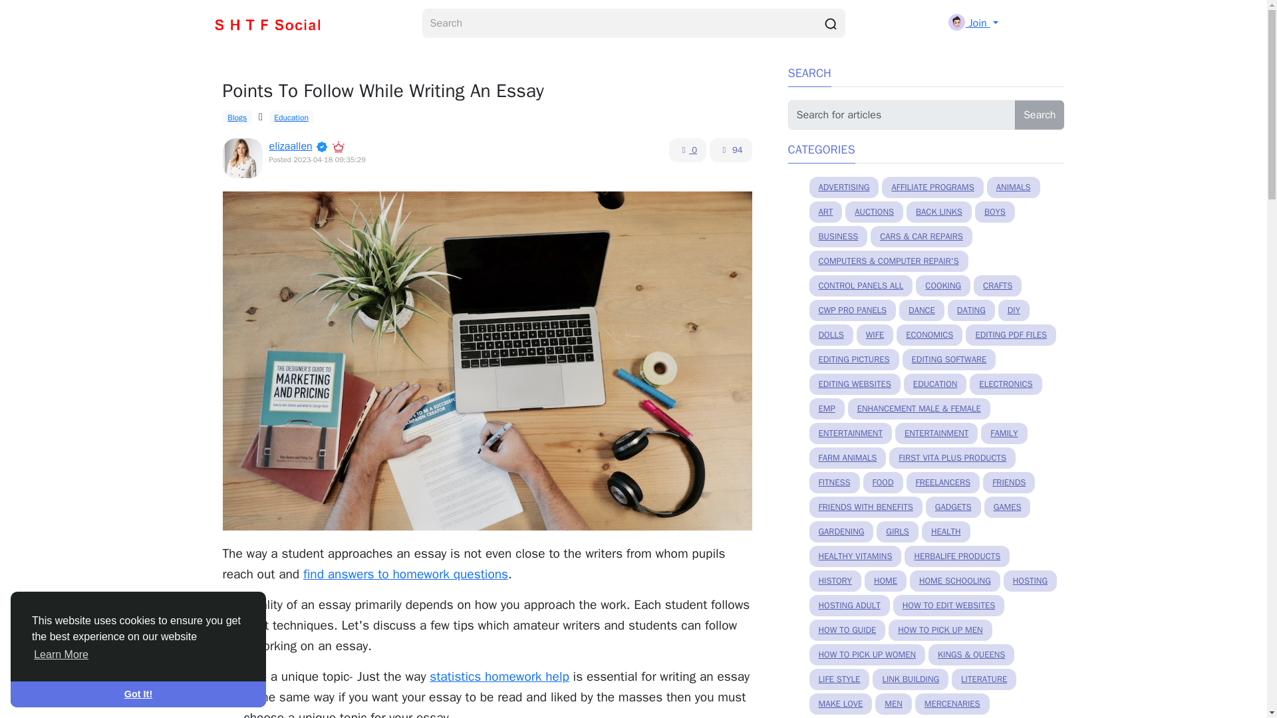 The width and height of the screenshot is (1277, 718). What do you see at coordinates (237, 117) in the screenshot?
I see `Blogs` at bounding box center [237, 117].